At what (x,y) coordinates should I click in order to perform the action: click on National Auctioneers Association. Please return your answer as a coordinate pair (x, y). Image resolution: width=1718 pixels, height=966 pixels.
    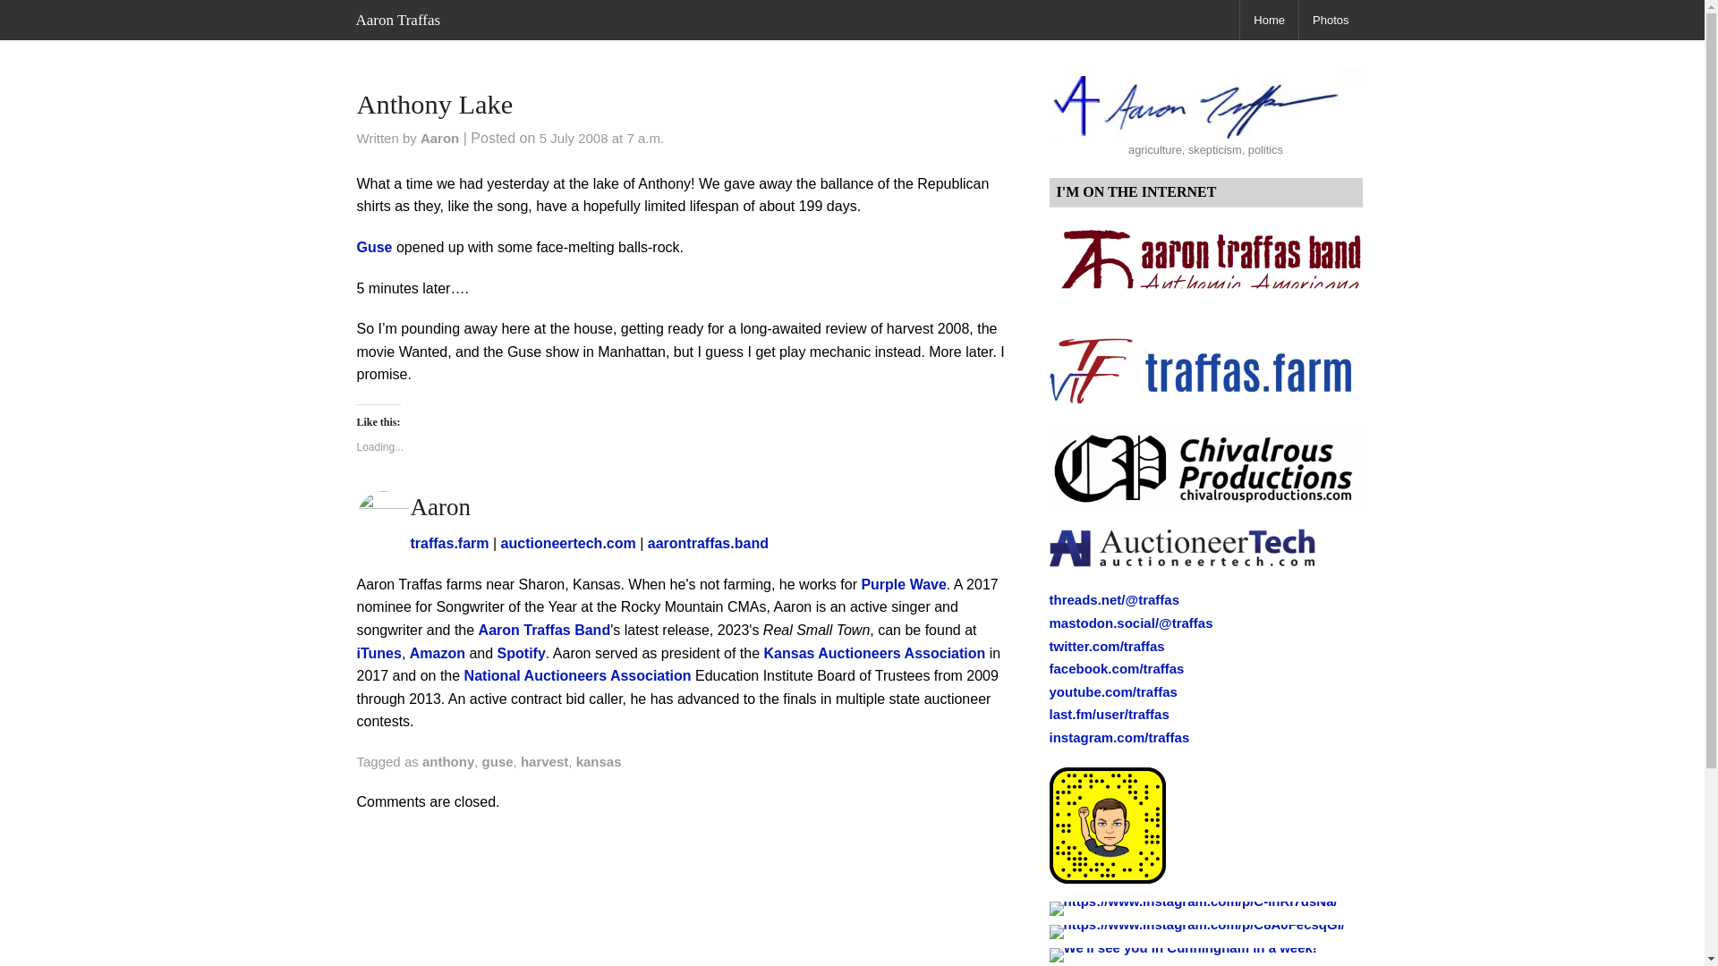
    Looking at the image, I should click on (578, 675).